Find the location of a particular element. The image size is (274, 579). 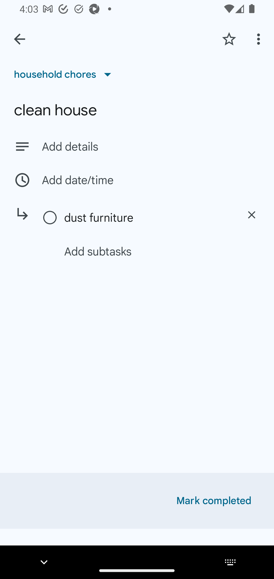

Back is located at coordinates (20, 39).